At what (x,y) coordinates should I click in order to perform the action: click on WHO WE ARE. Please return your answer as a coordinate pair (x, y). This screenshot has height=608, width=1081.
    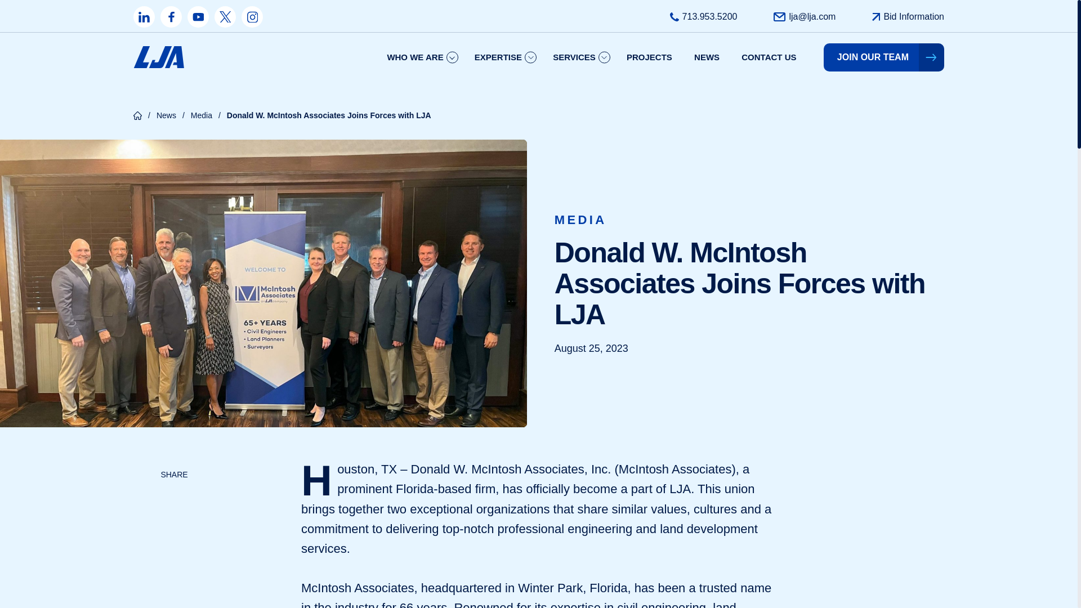
    Looking at the image, I should click on (419, 57).